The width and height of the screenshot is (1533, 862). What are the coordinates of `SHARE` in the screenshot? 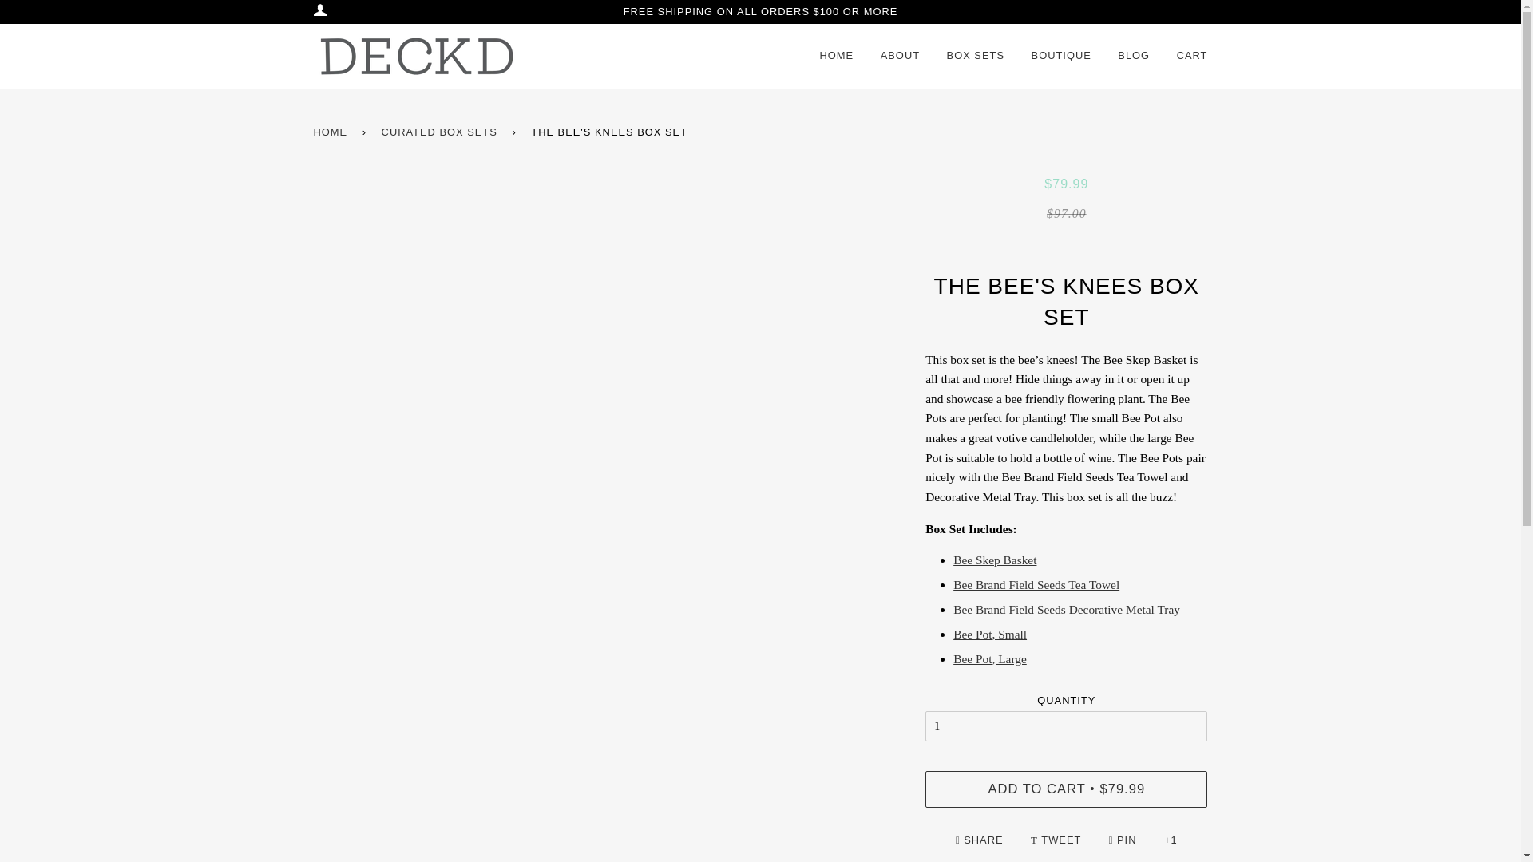 It's located at (980, 840).